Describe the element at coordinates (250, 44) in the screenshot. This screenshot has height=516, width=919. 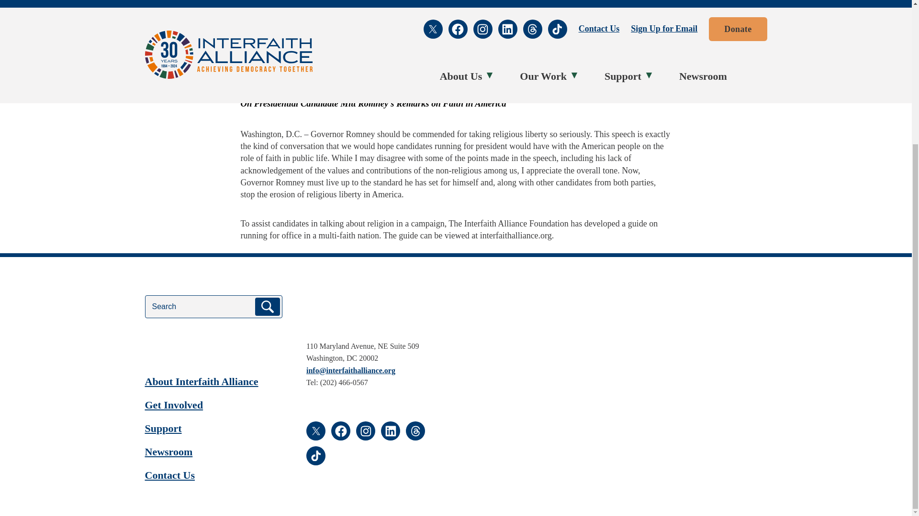
I see `Facebook` at that location.